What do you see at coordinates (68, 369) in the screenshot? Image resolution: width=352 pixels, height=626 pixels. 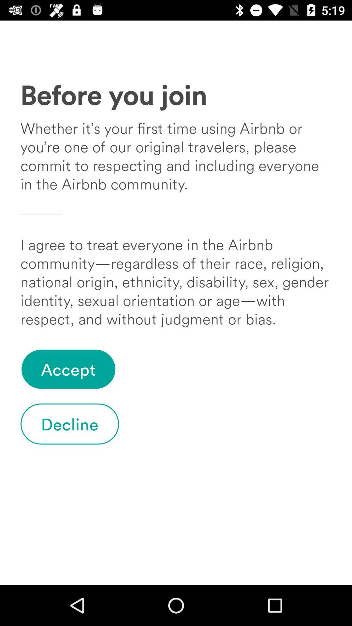 I see `choose the item above the decline icon` at bounding box center [68, 369].